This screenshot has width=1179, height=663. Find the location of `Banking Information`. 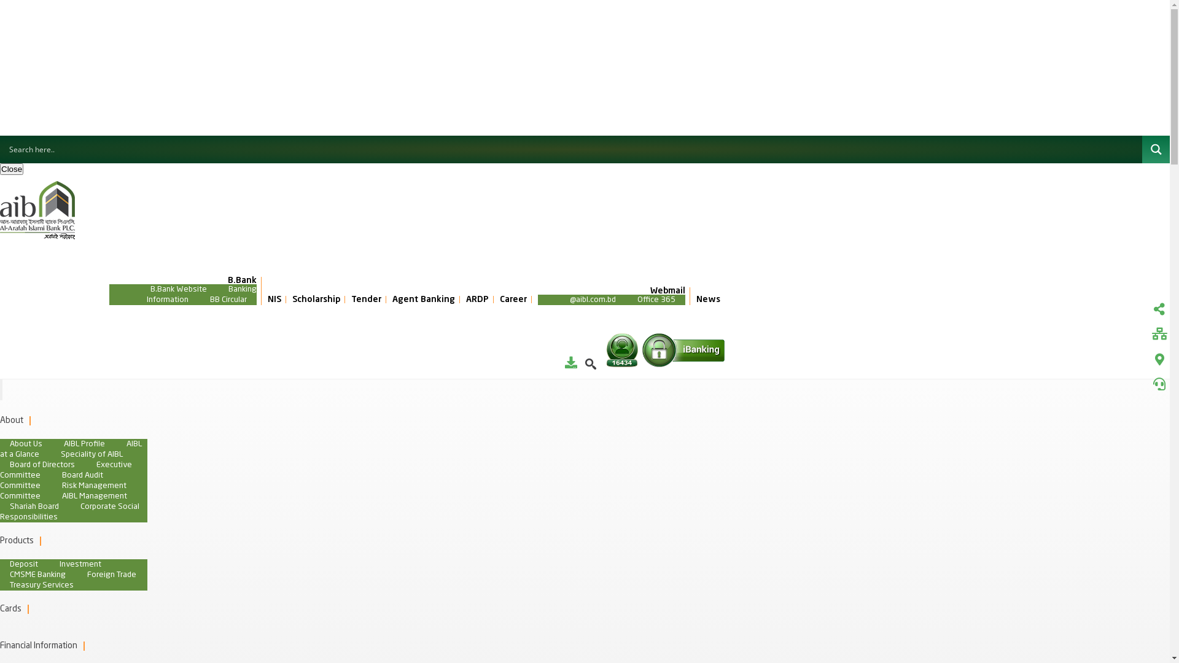

Banking Information is located at coordinates (201, 294).